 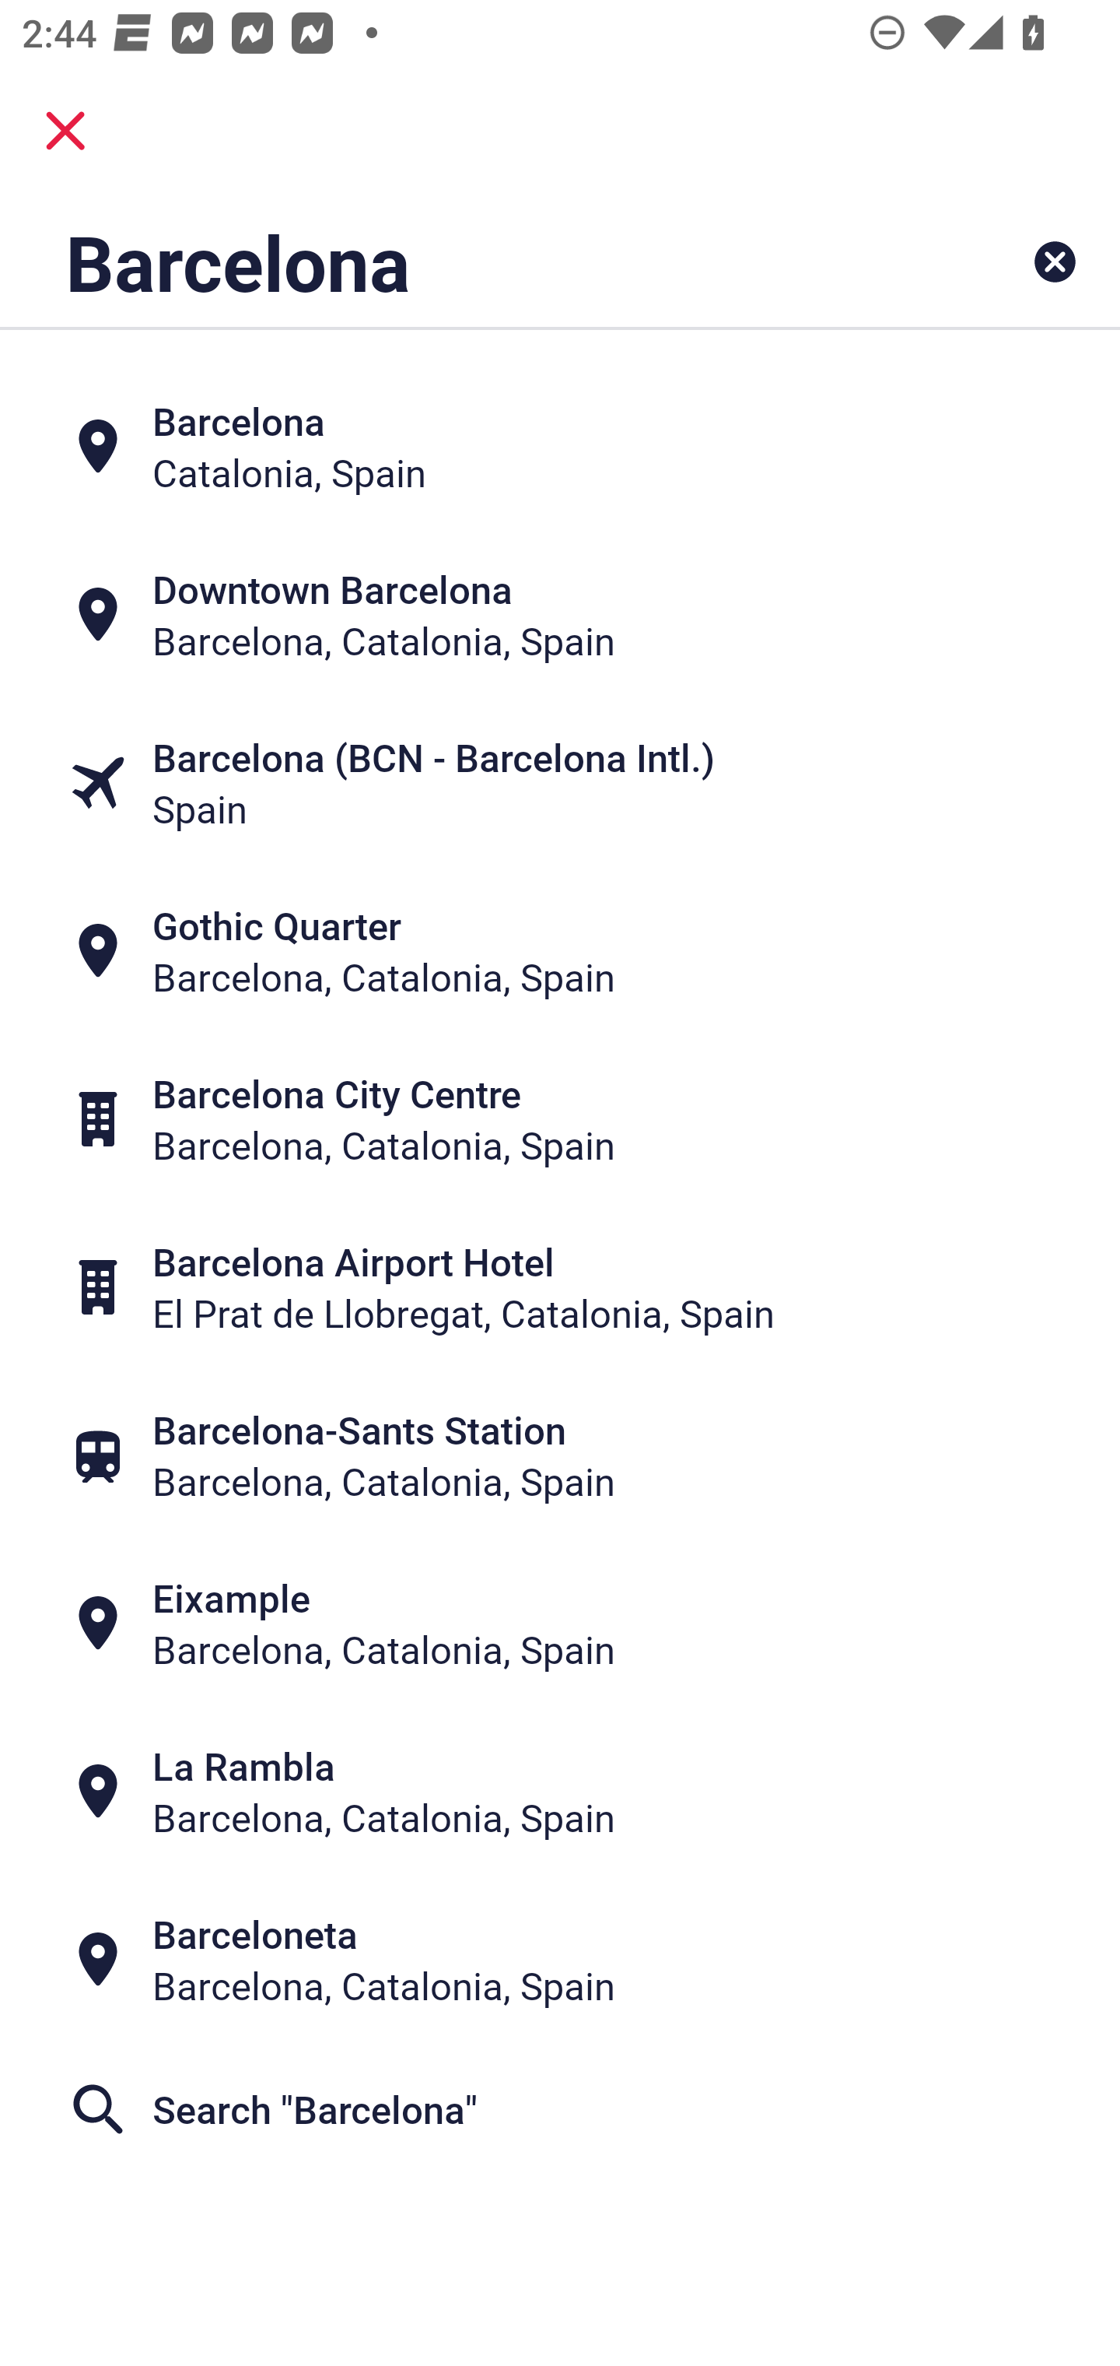 I want to click on Search "Barcelona", so click(x=560, y=2109).